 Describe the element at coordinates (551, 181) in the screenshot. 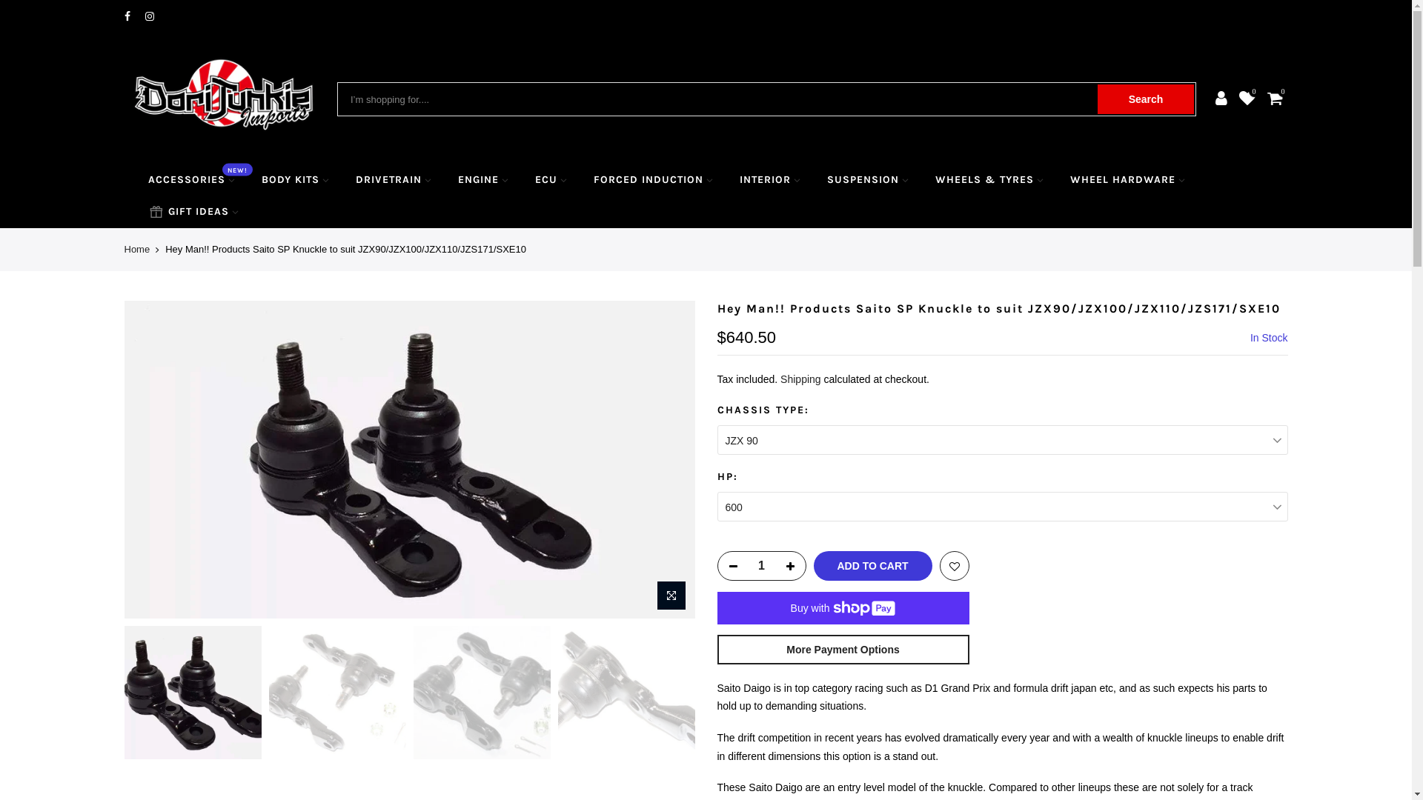

I see `ECU` at that location.